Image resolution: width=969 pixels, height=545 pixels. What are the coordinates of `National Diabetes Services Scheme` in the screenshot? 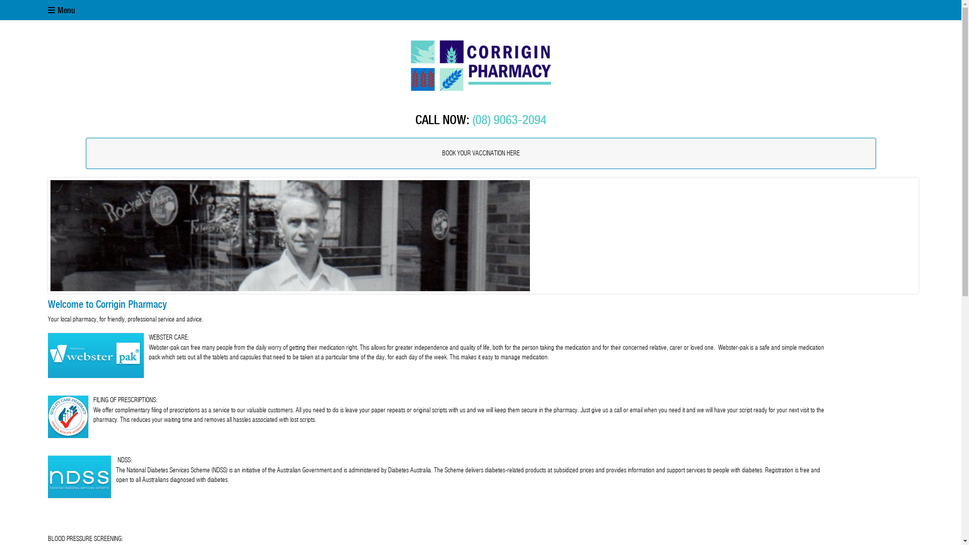 It's located at (80, 477).